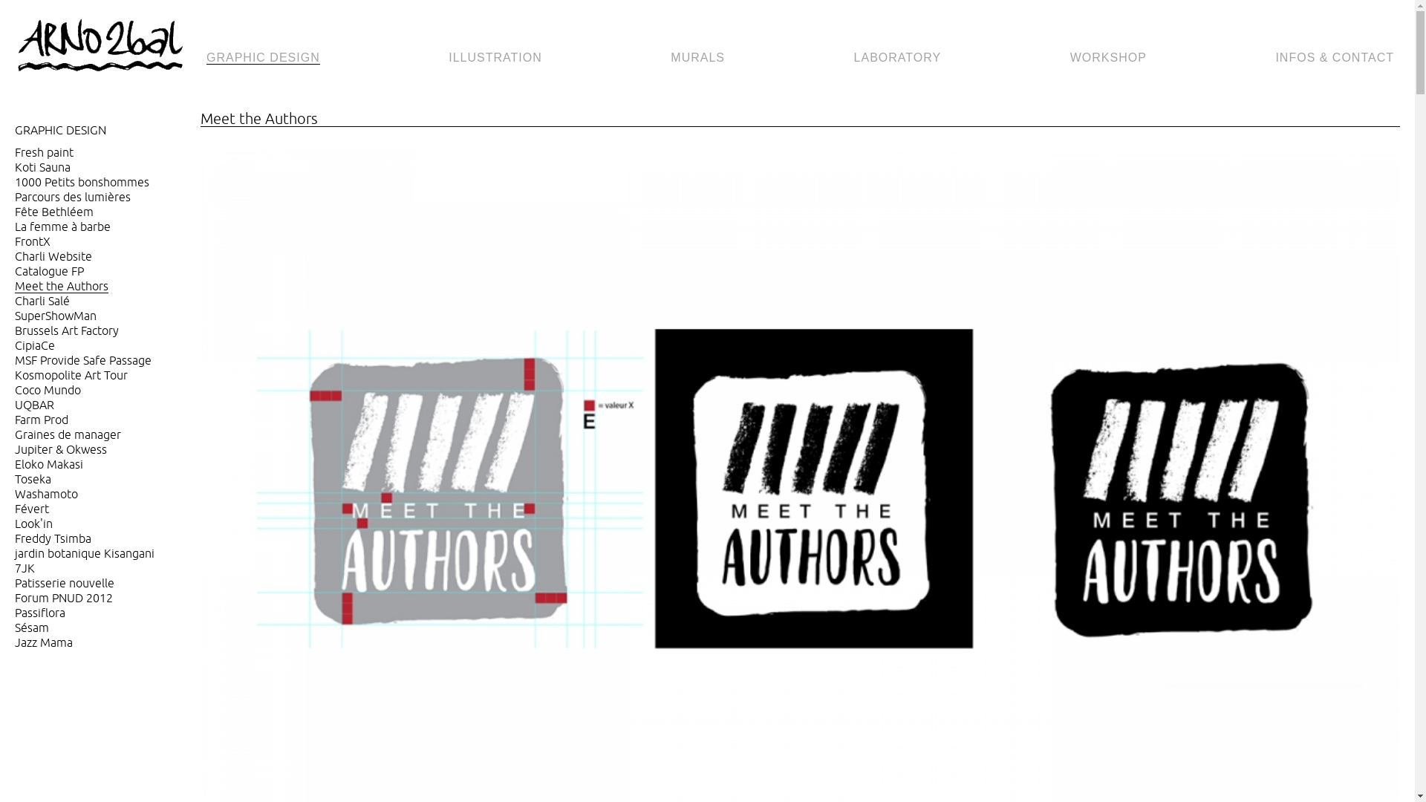 This screenshot has width=1426, height=802. What do you see at coordinates (263, 58) in the screenshot?
I see `GRAPHIC DESIGN` at bounding box center [263, 58].